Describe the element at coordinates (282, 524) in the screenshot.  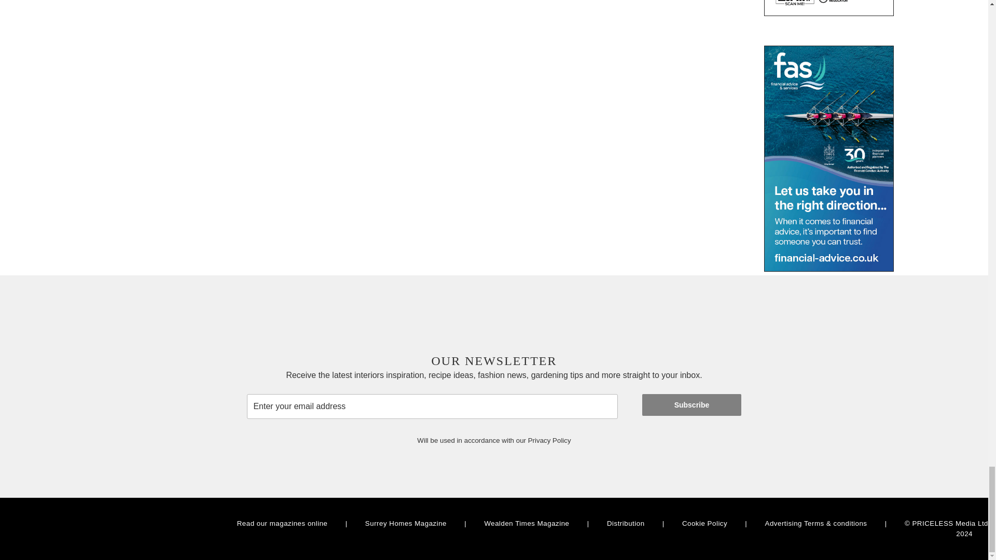
I see `Read our magazines online` at that location.